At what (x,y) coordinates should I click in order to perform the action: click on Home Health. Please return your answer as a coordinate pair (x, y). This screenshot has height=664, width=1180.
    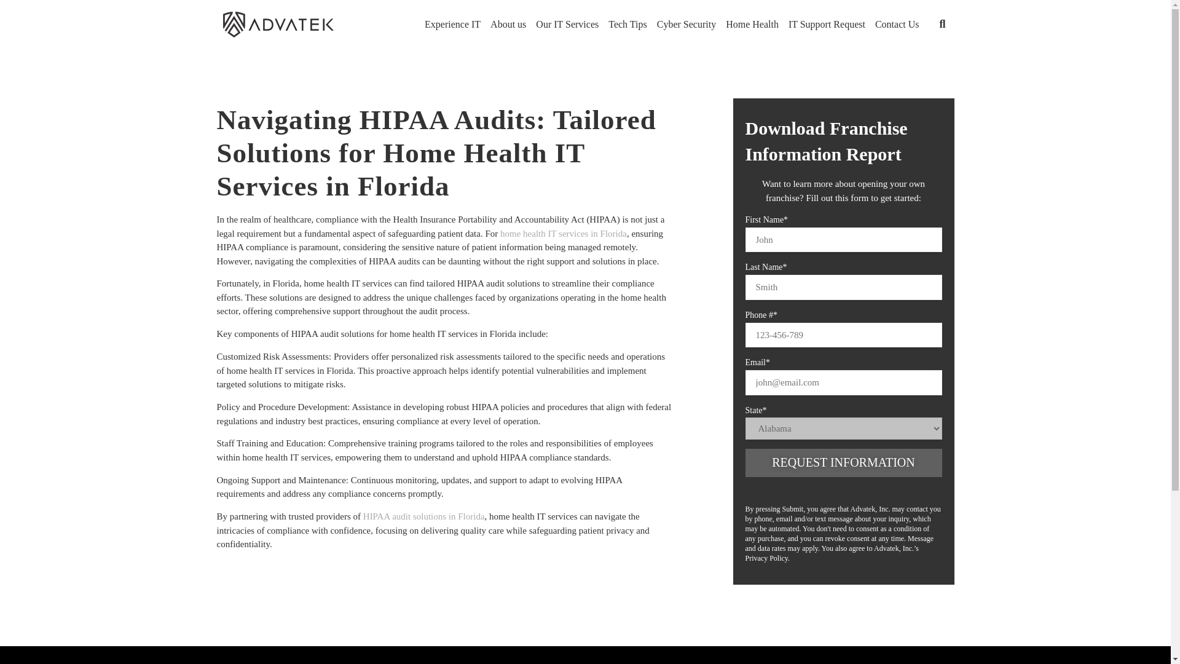
    Looking at the image, I should click on (752, 25).